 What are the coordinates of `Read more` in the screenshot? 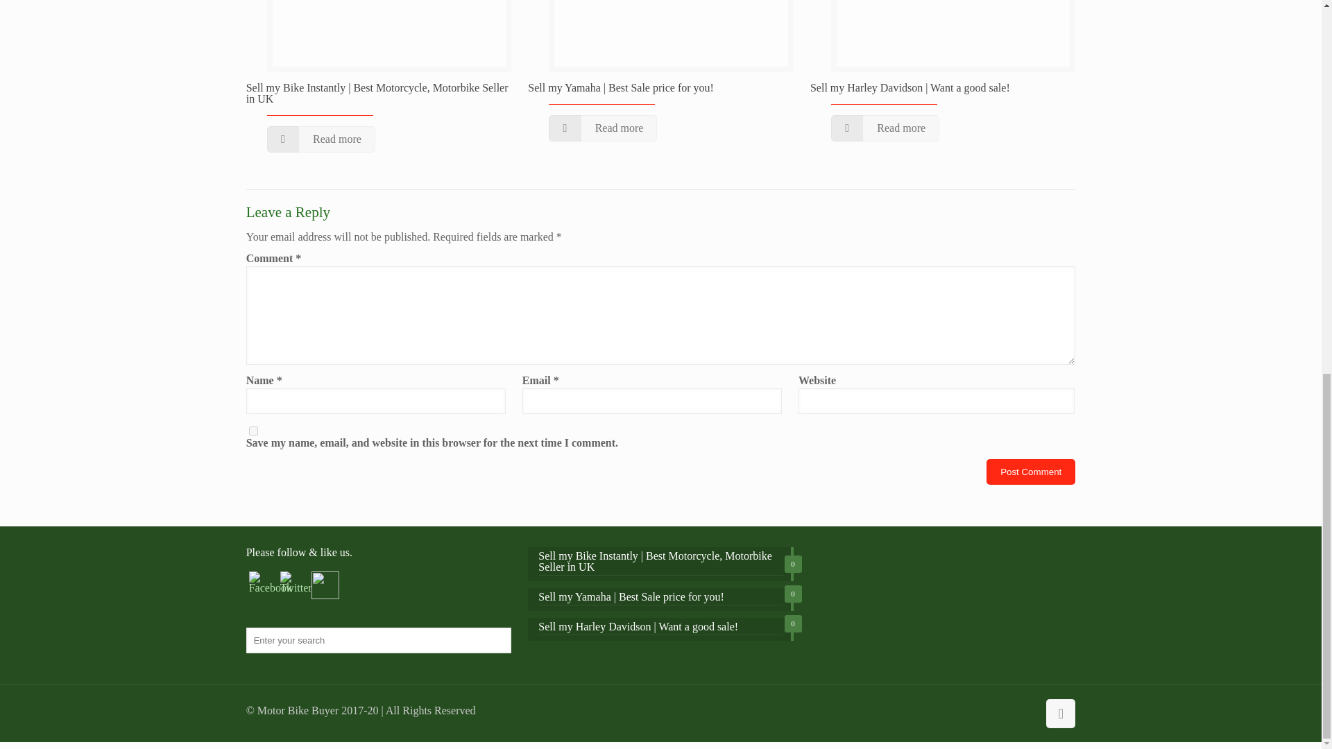 It's located at (602, 128).